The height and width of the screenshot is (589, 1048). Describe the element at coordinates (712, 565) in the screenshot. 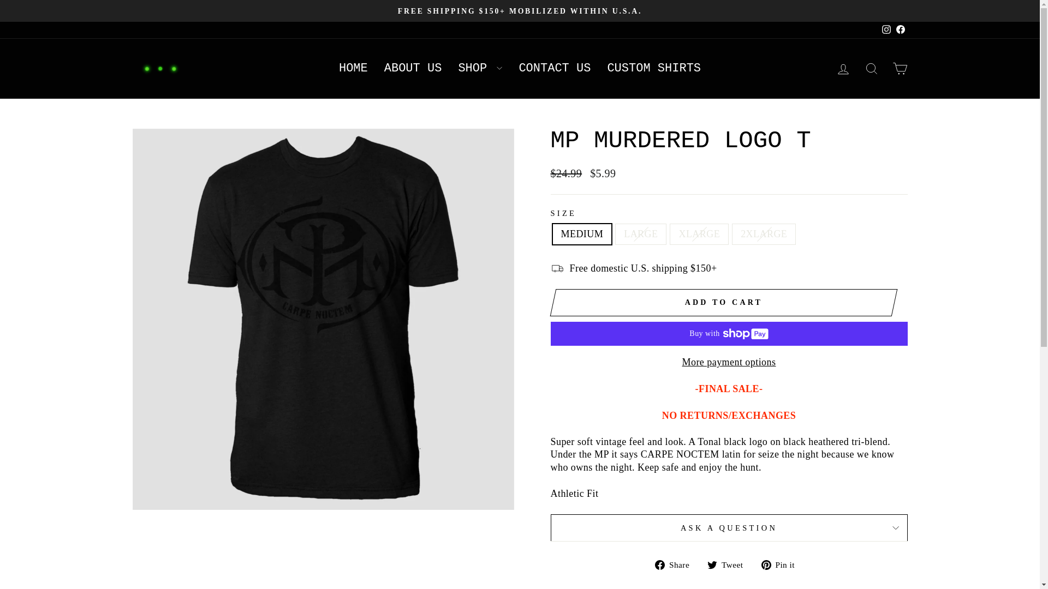

I see `twitter` at that location.